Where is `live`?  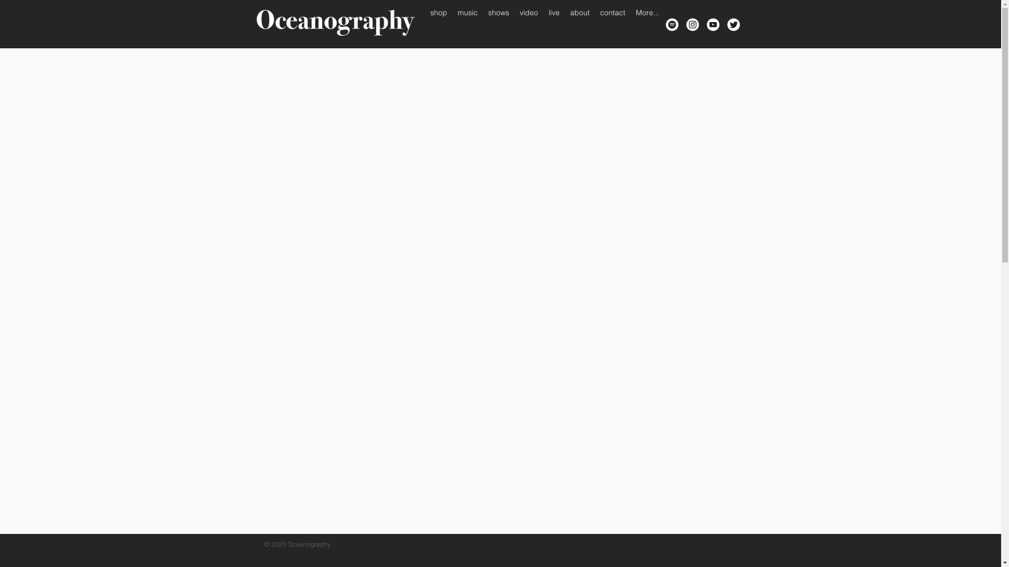 live is located at coordinates (554, 24).